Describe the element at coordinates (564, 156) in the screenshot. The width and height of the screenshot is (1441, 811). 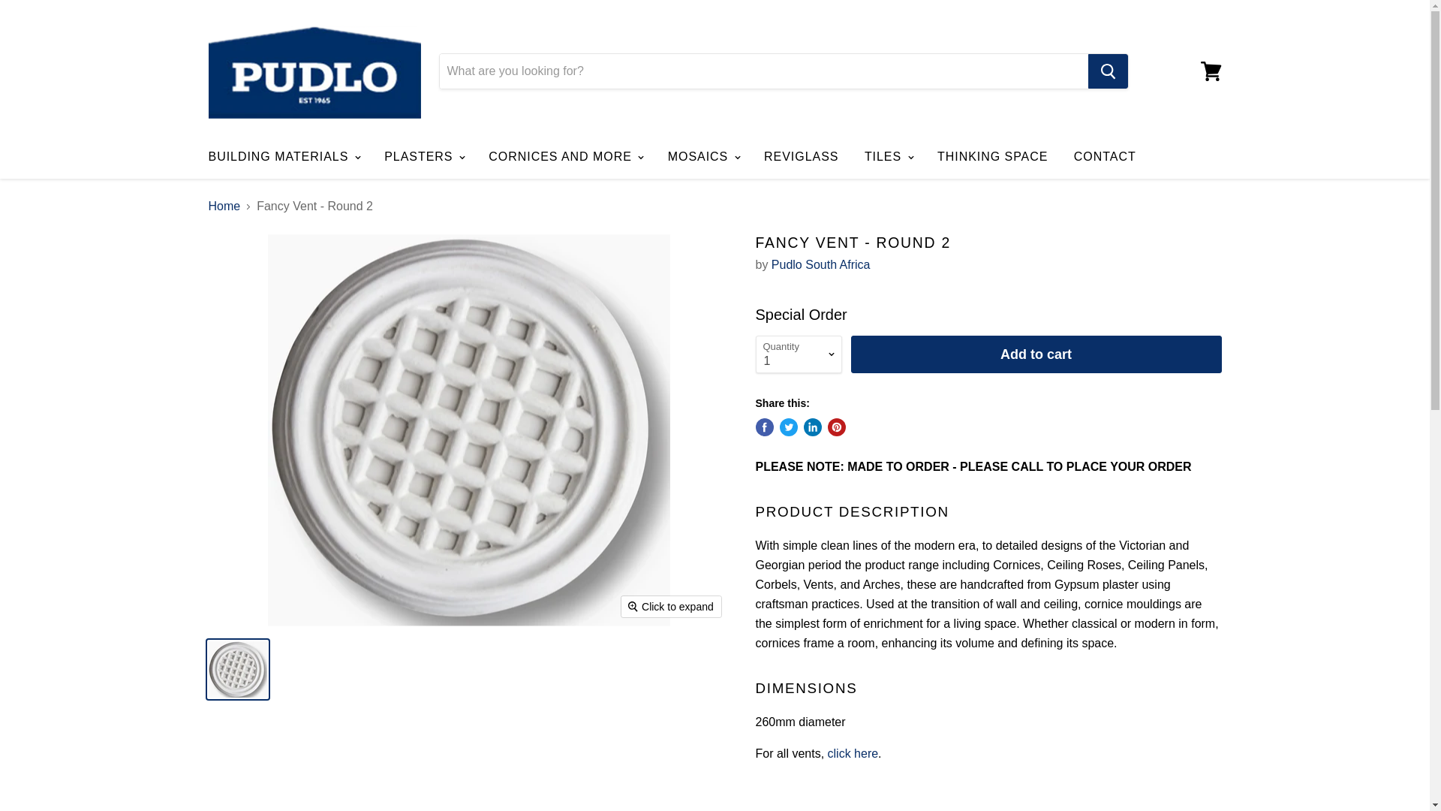
I see `CORNICES AND MORE` at that location.